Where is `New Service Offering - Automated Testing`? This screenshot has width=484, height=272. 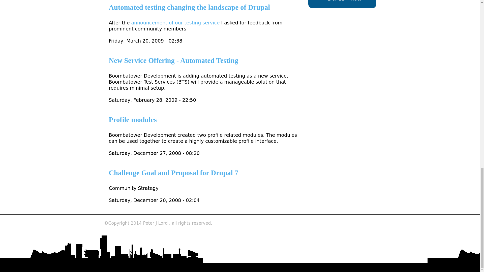
New Service Offering - Automated Testing is located at coordinates (174, 60).